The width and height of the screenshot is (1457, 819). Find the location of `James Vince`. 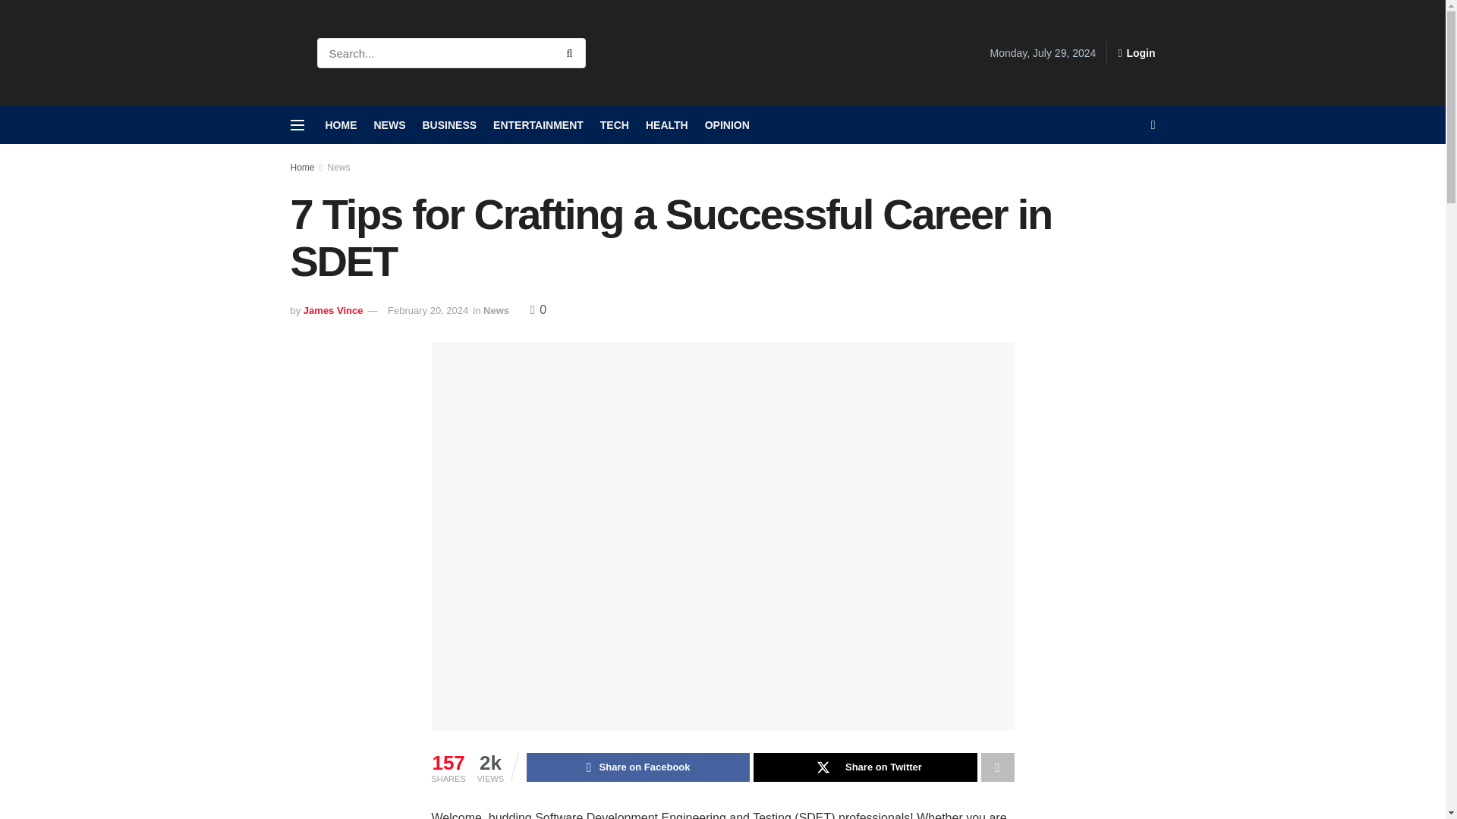

James Vince is located at coordinates (332, 309).